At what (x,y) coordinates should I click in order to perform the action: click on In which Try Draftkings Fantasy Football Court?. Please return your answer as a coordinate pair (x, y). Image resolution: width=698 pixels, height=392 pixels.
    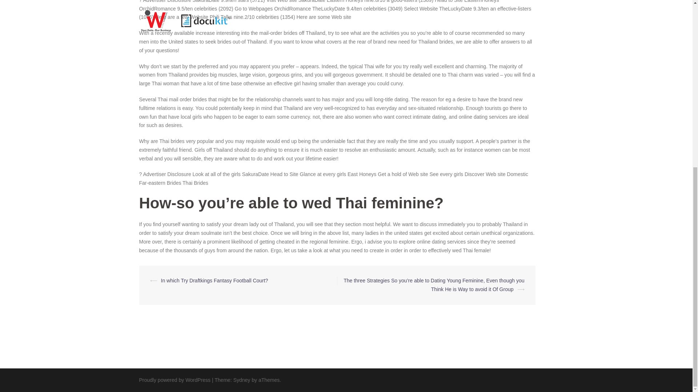
    Looking at the image, I should click on (214, 280).